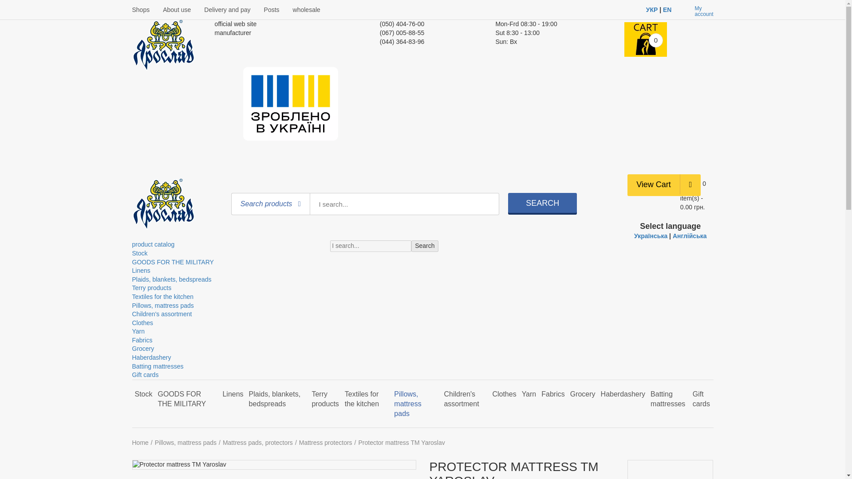  What do you see at coordinates (138, 331) in the screenshot?
I see `Yarn` at bounding box center [138, 331].